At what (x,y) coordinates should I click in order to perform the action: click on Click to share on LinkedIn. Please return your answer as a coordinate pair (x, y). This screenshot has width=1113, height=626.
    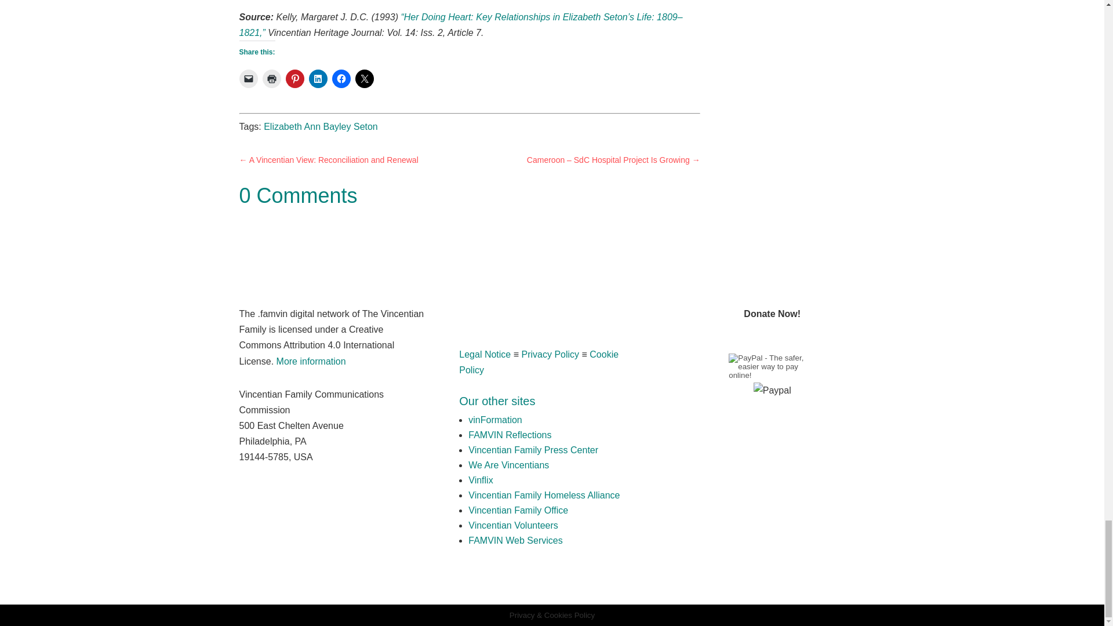
    Looking at the image, I should click on (318, 79).